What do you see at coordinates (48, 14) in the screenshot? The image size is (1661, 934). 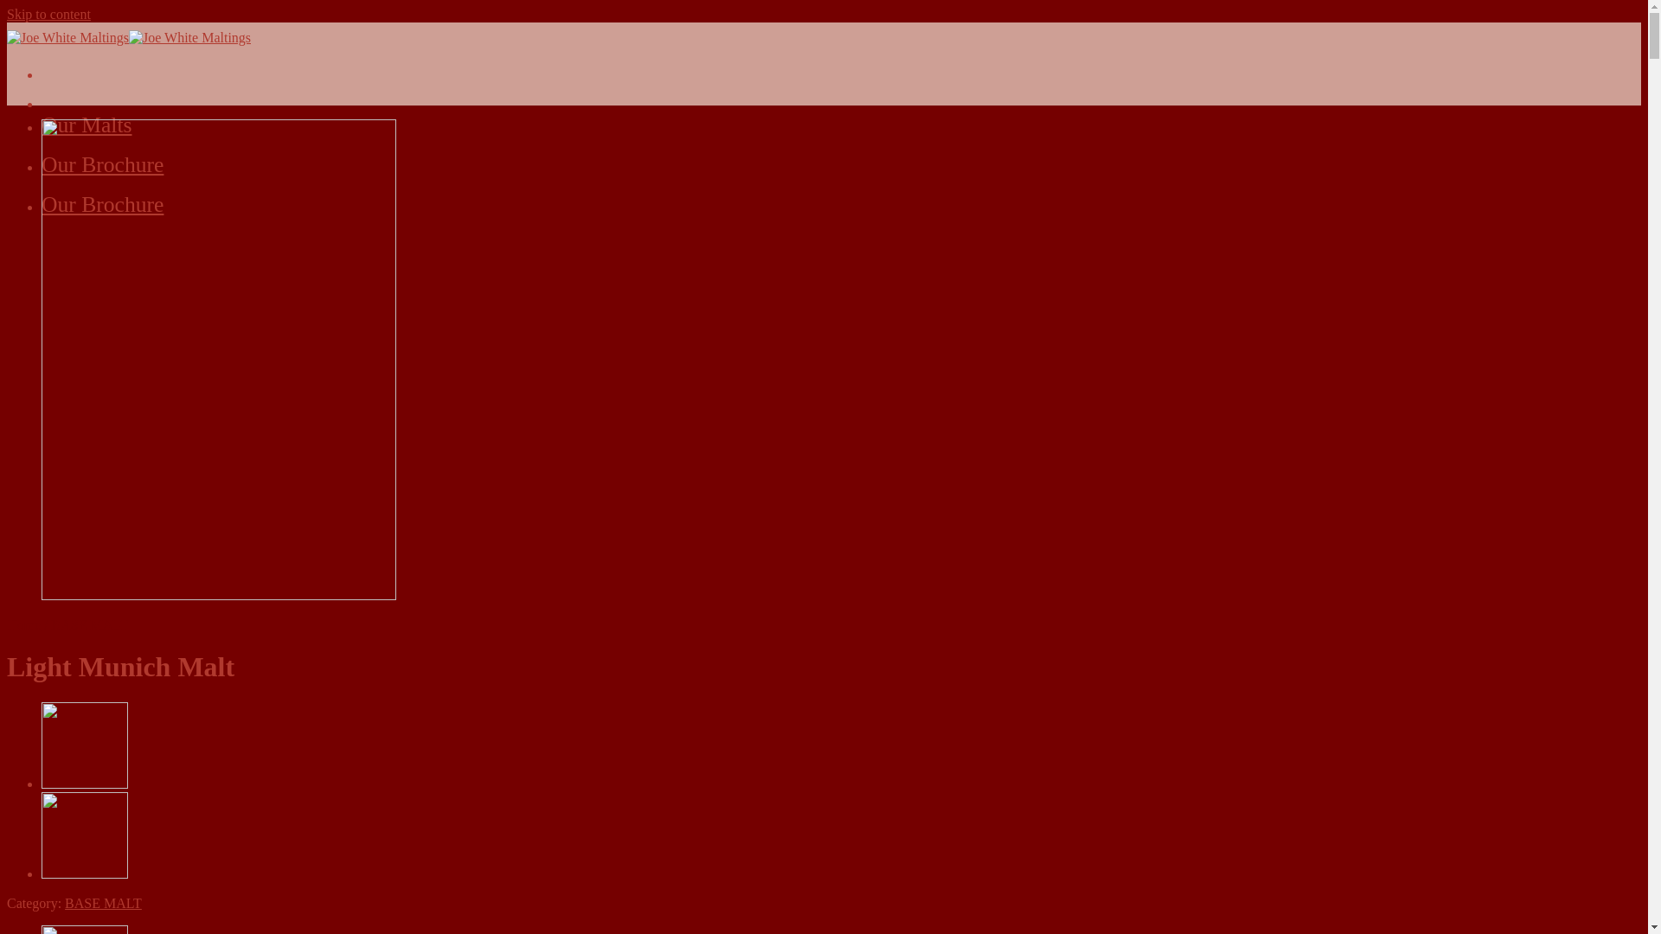 I see `Skip to content` at bounding box center [48, 14].